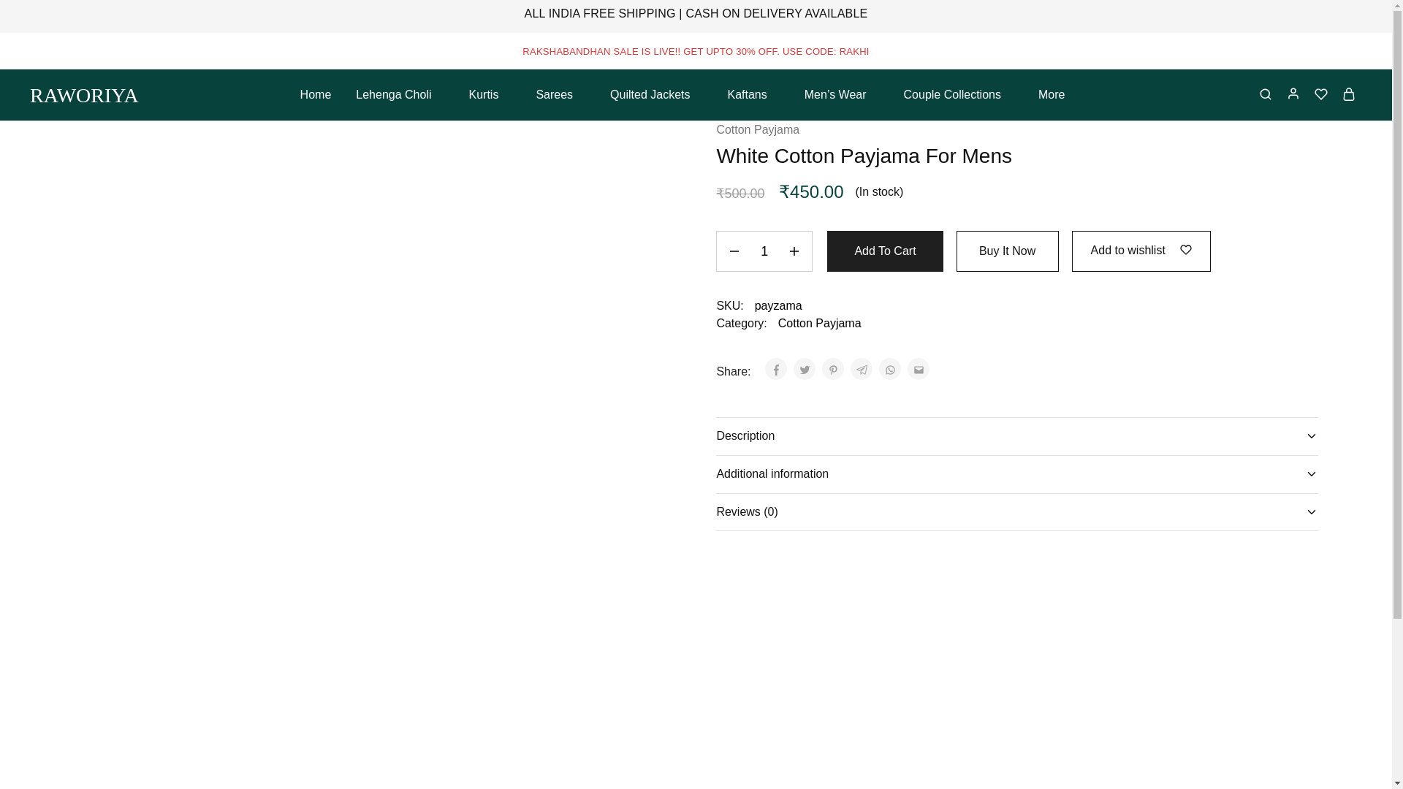  I want to click on Kurtis, so click(490, 95).